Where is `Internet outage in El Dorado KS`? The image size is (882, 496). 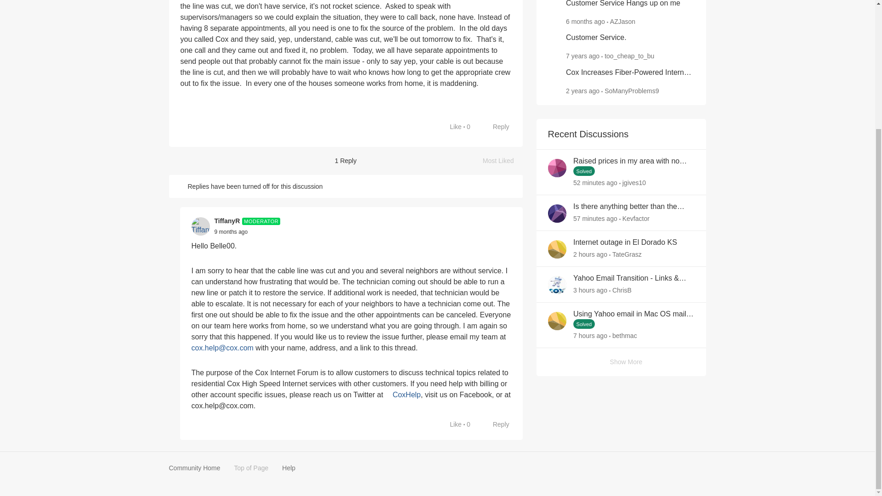 Internet outage in El Dorado KS is located at coordinates (625, 242).